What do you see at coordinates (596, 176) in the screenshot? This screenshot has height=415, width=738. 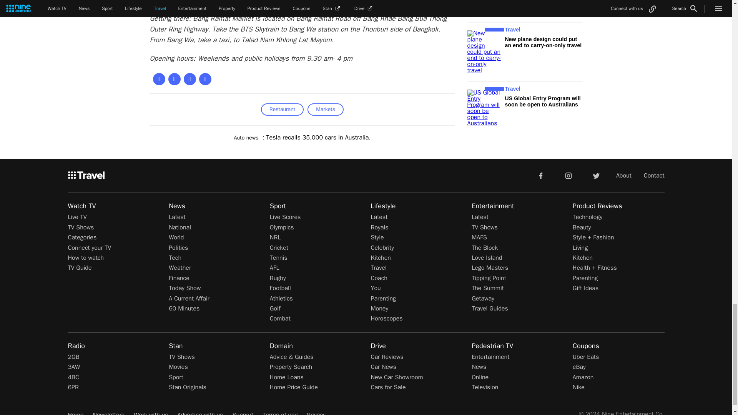 I see `twitter` at bounding box center [596, 176].